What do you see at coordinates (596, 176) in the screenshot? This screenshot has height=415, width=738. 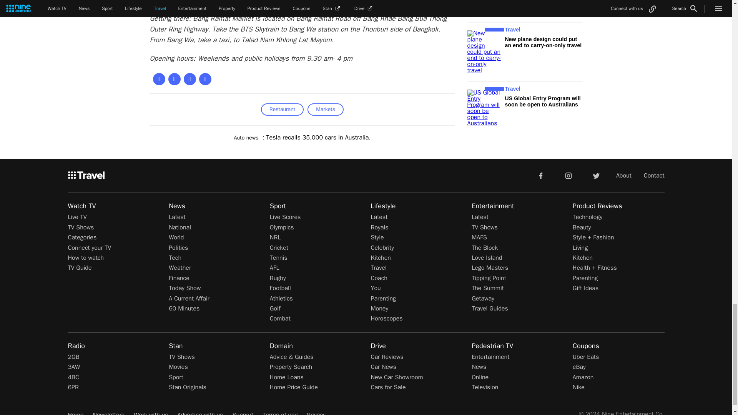 I see `twitter` at bounding box center [596, 176].